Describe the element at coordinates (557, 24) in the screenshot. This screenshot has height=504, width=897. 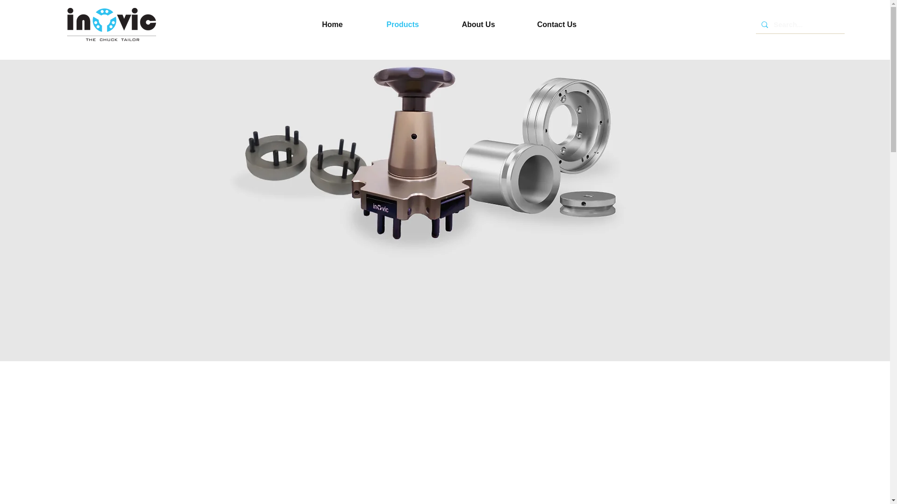
I see `Contact Us` at that location.